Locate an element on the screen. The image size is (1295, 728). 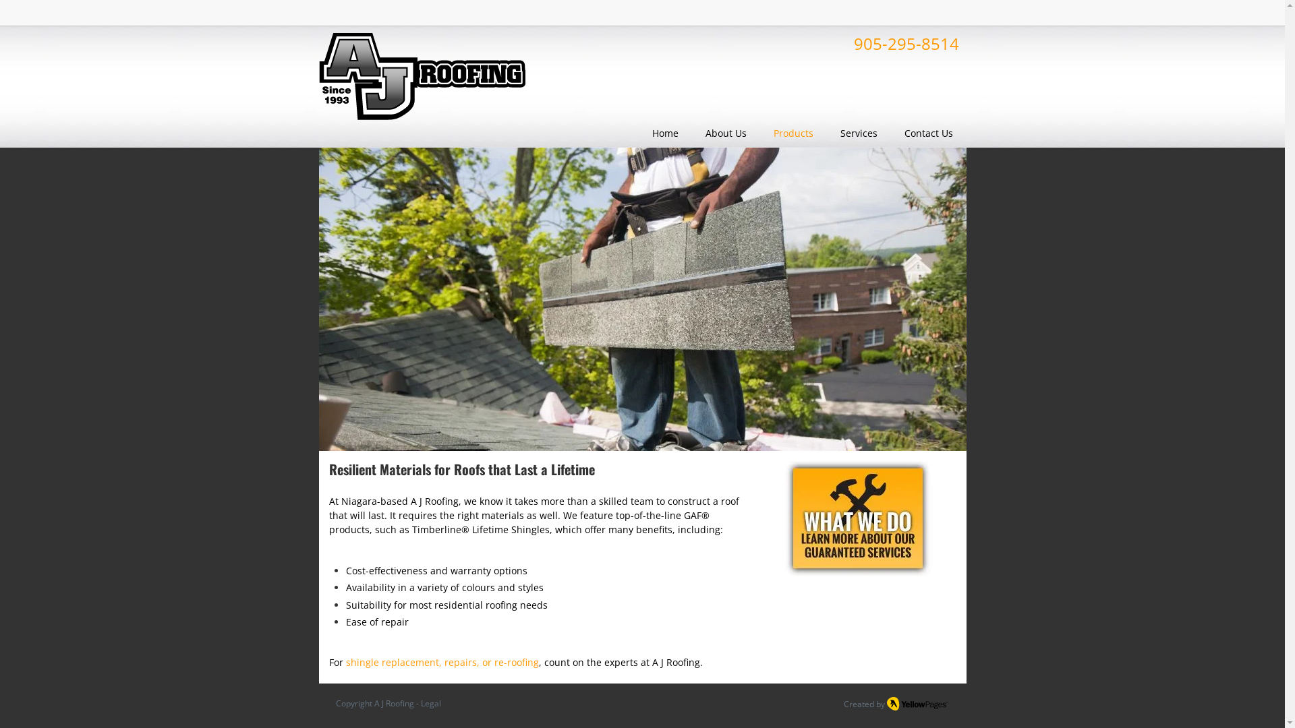
Contact Us is located at coordinates (928, 133).